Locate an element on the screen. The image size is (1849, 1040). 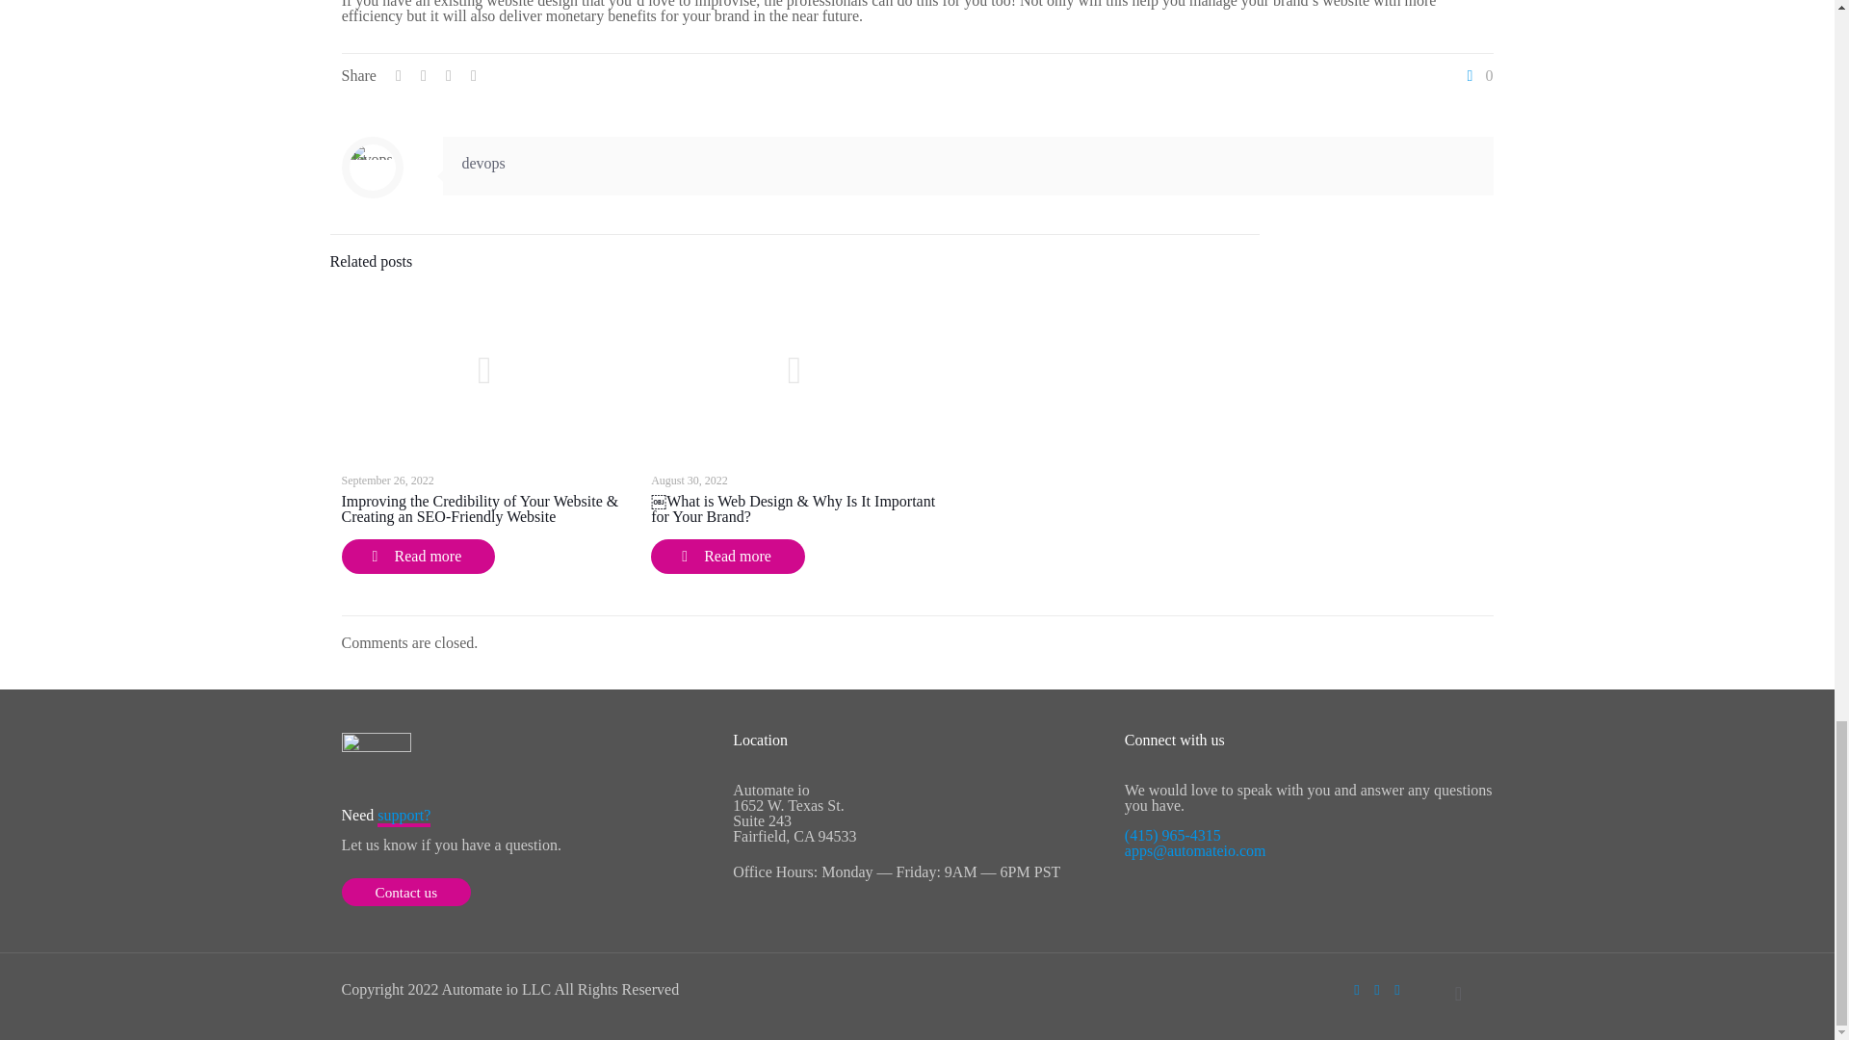
Contact us is located at coordinates (405, 892).